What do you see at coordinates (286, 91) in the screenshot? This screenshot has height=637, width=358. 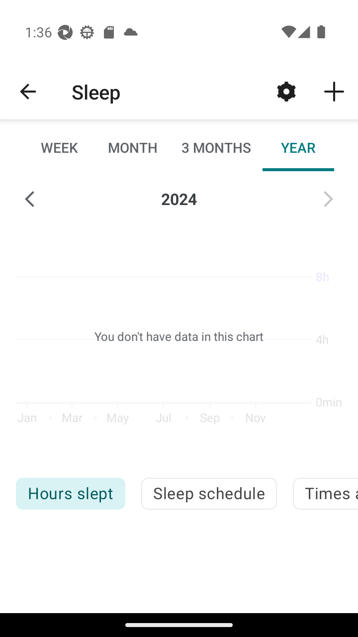 I see `Adjust your goal` at bounding box center [286, 91].